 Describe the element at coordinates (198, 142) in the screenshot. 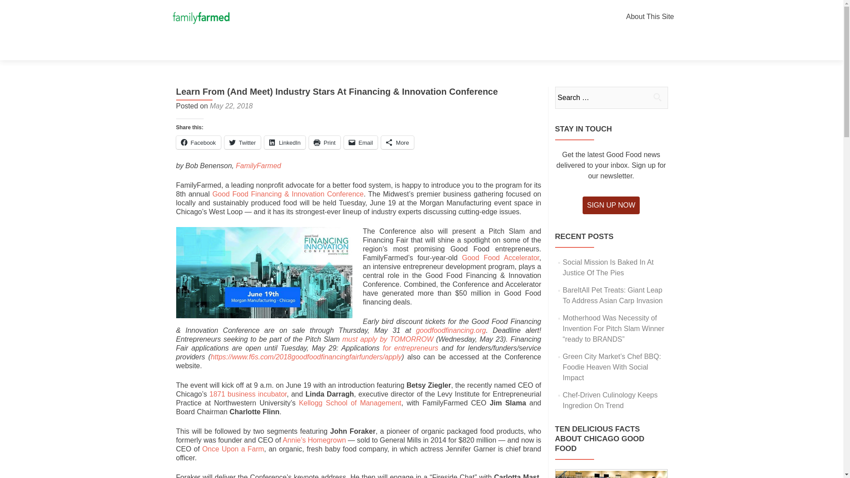

I see `Click to share on Facebook` at that location.